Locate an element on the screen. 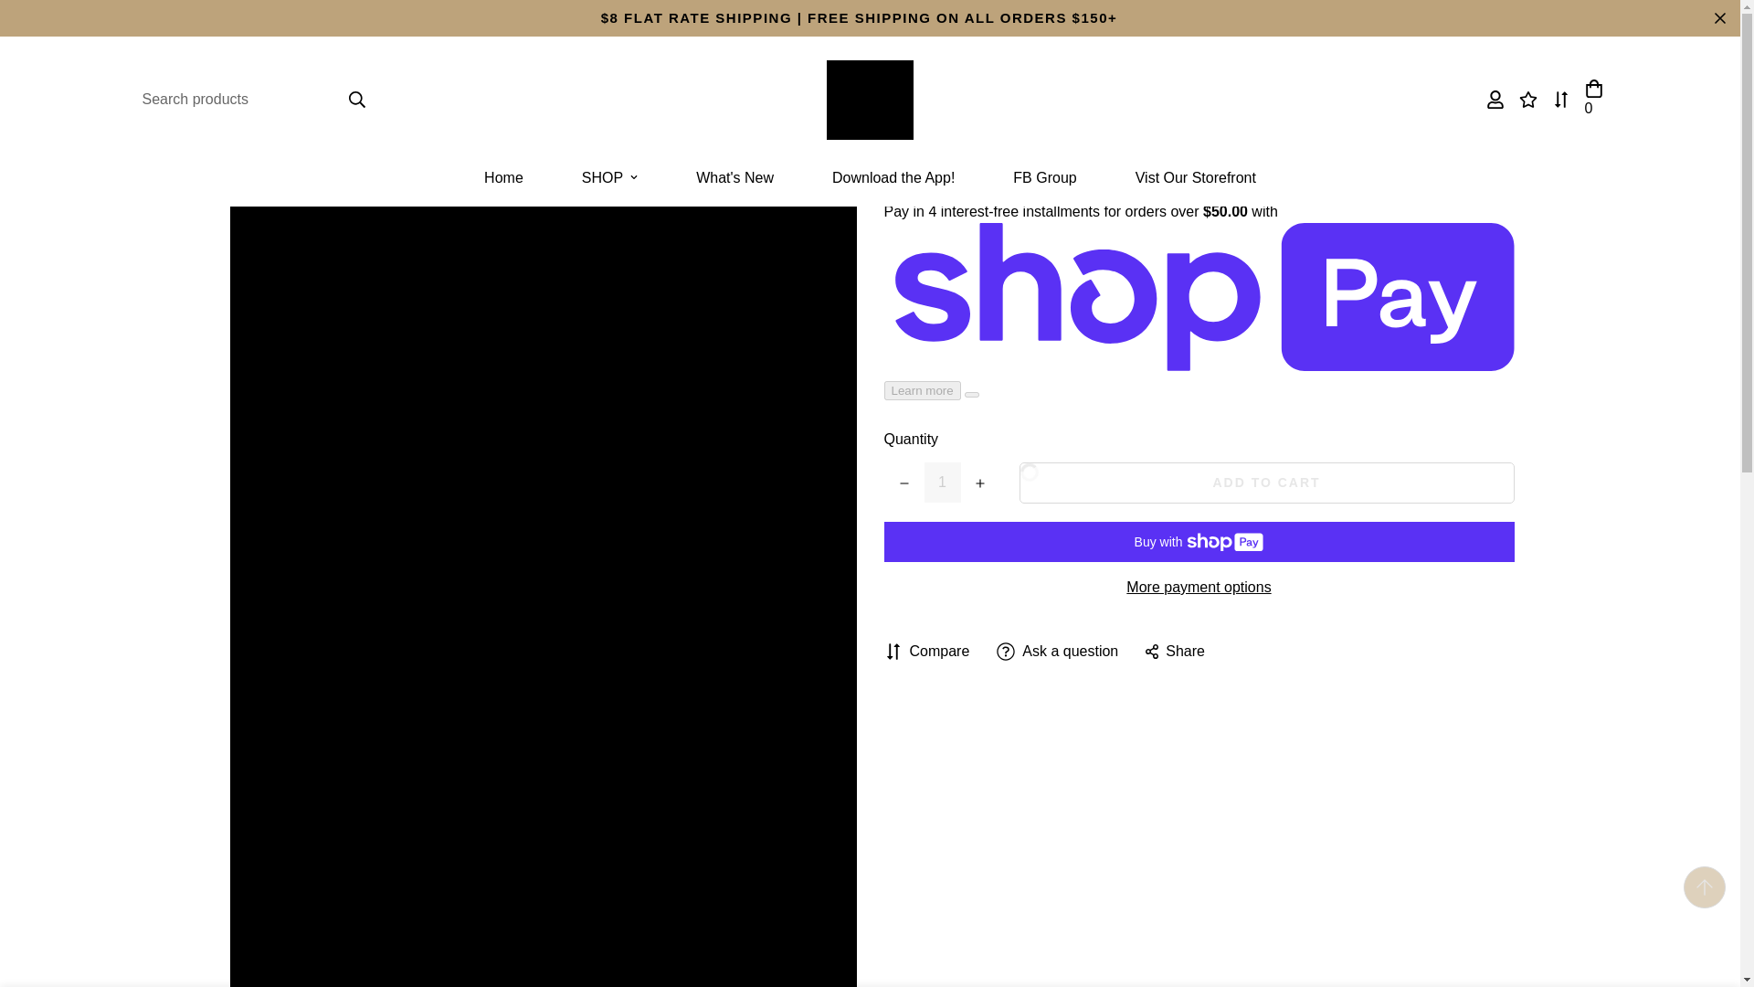 The height and width of the screenshot is (987, 1754). SHOP is located at coordinates (608, 177).